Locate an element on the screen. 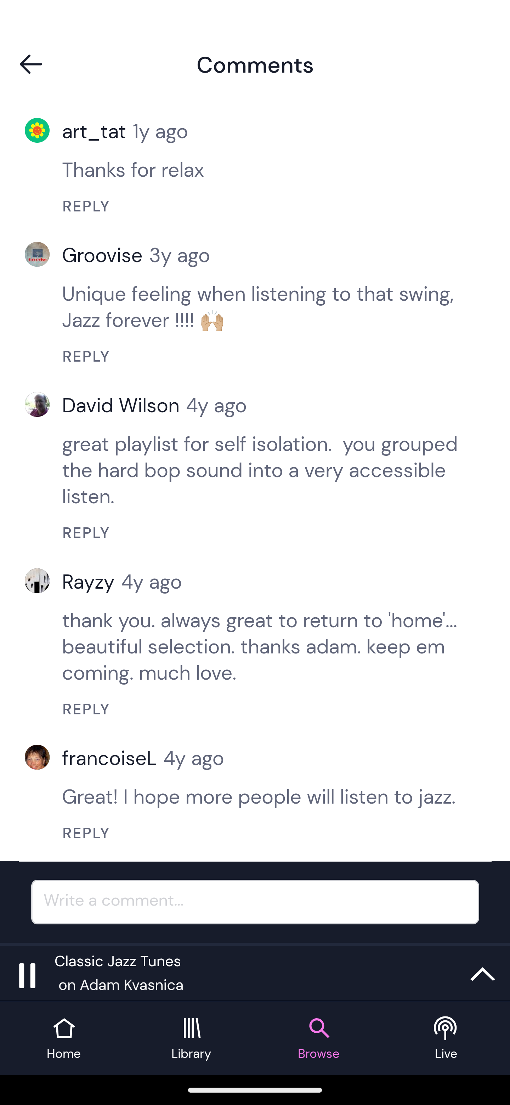 This screenshot has height=1105, width=510. Rayzy is located at coordinates (91, 581).